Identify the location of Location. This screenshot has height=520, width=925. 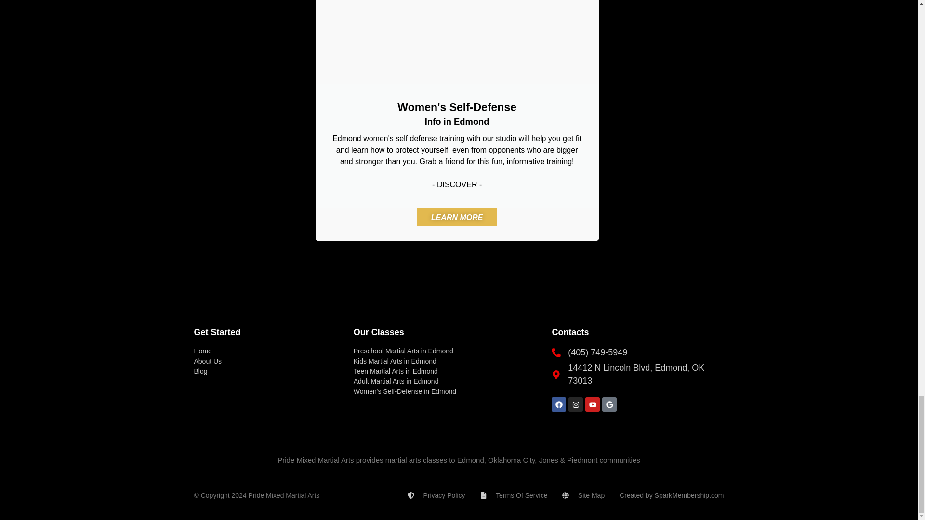
(636, 374).